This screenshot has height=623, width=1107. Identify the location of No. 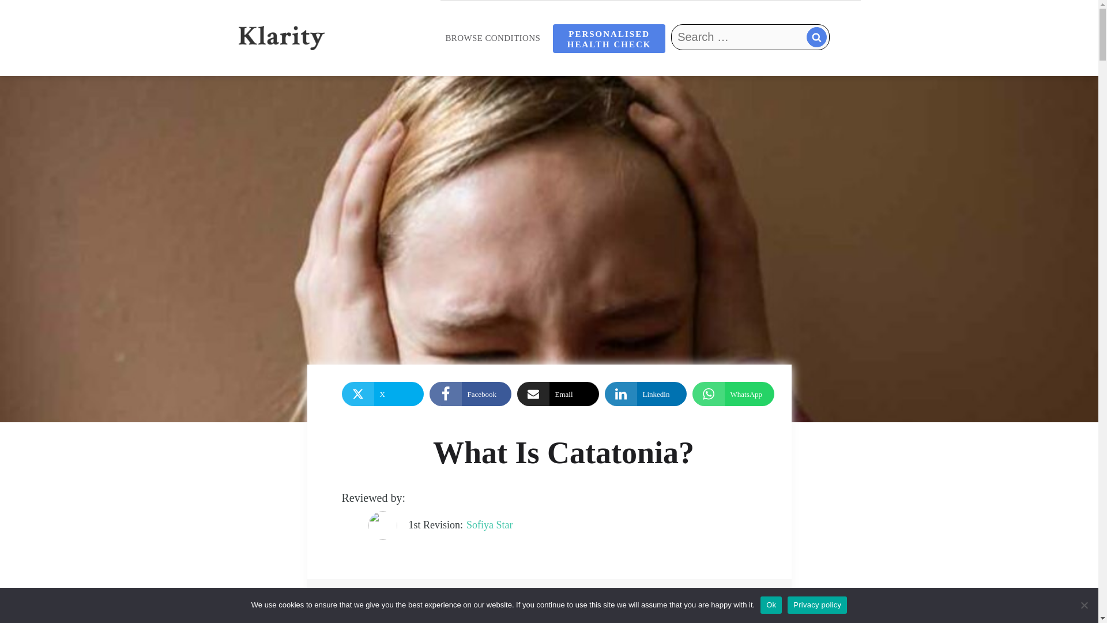
(1084, 605).